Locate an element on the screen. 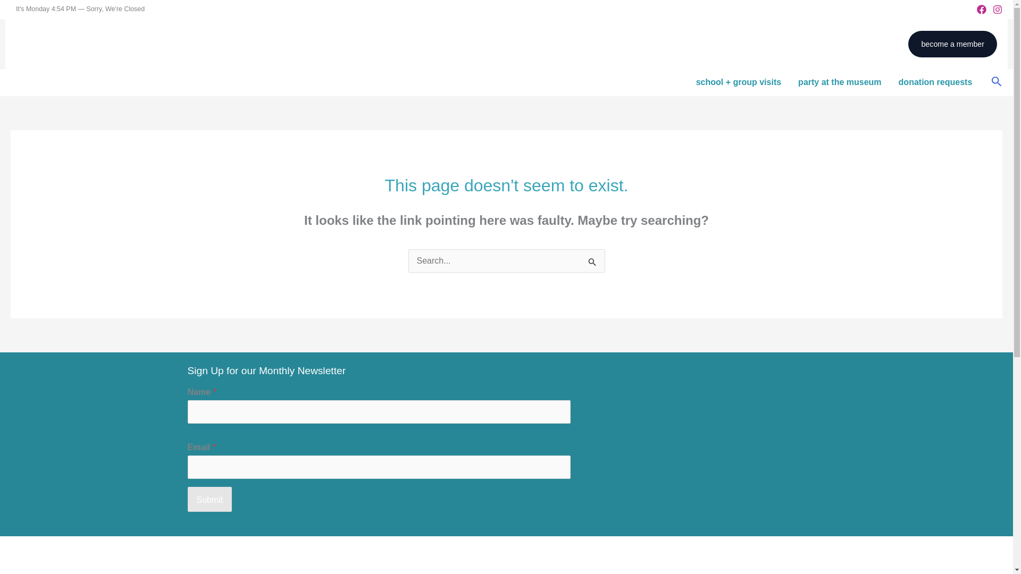  party at the museum is located at coordinates (839, 82).